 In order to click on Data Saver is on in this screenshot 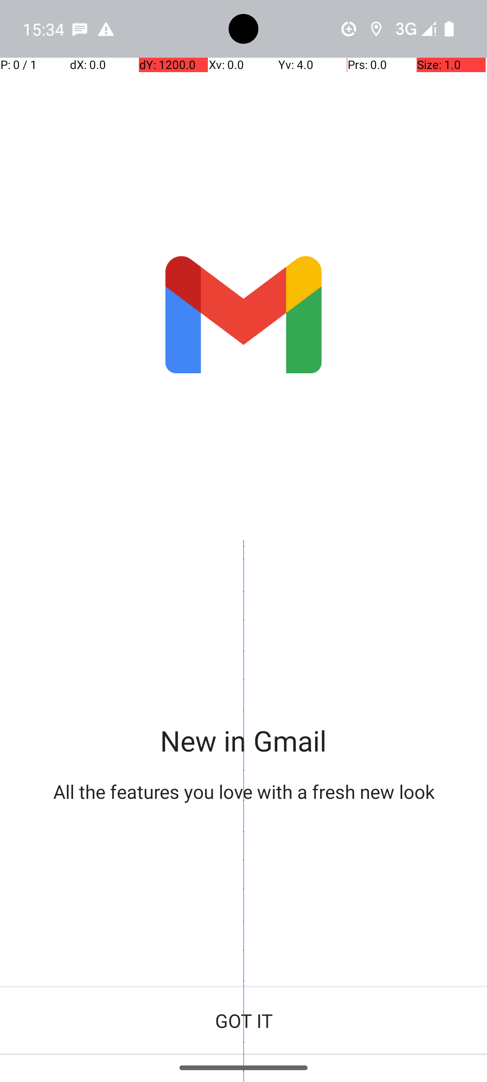, I will do `click(349, 29)`.